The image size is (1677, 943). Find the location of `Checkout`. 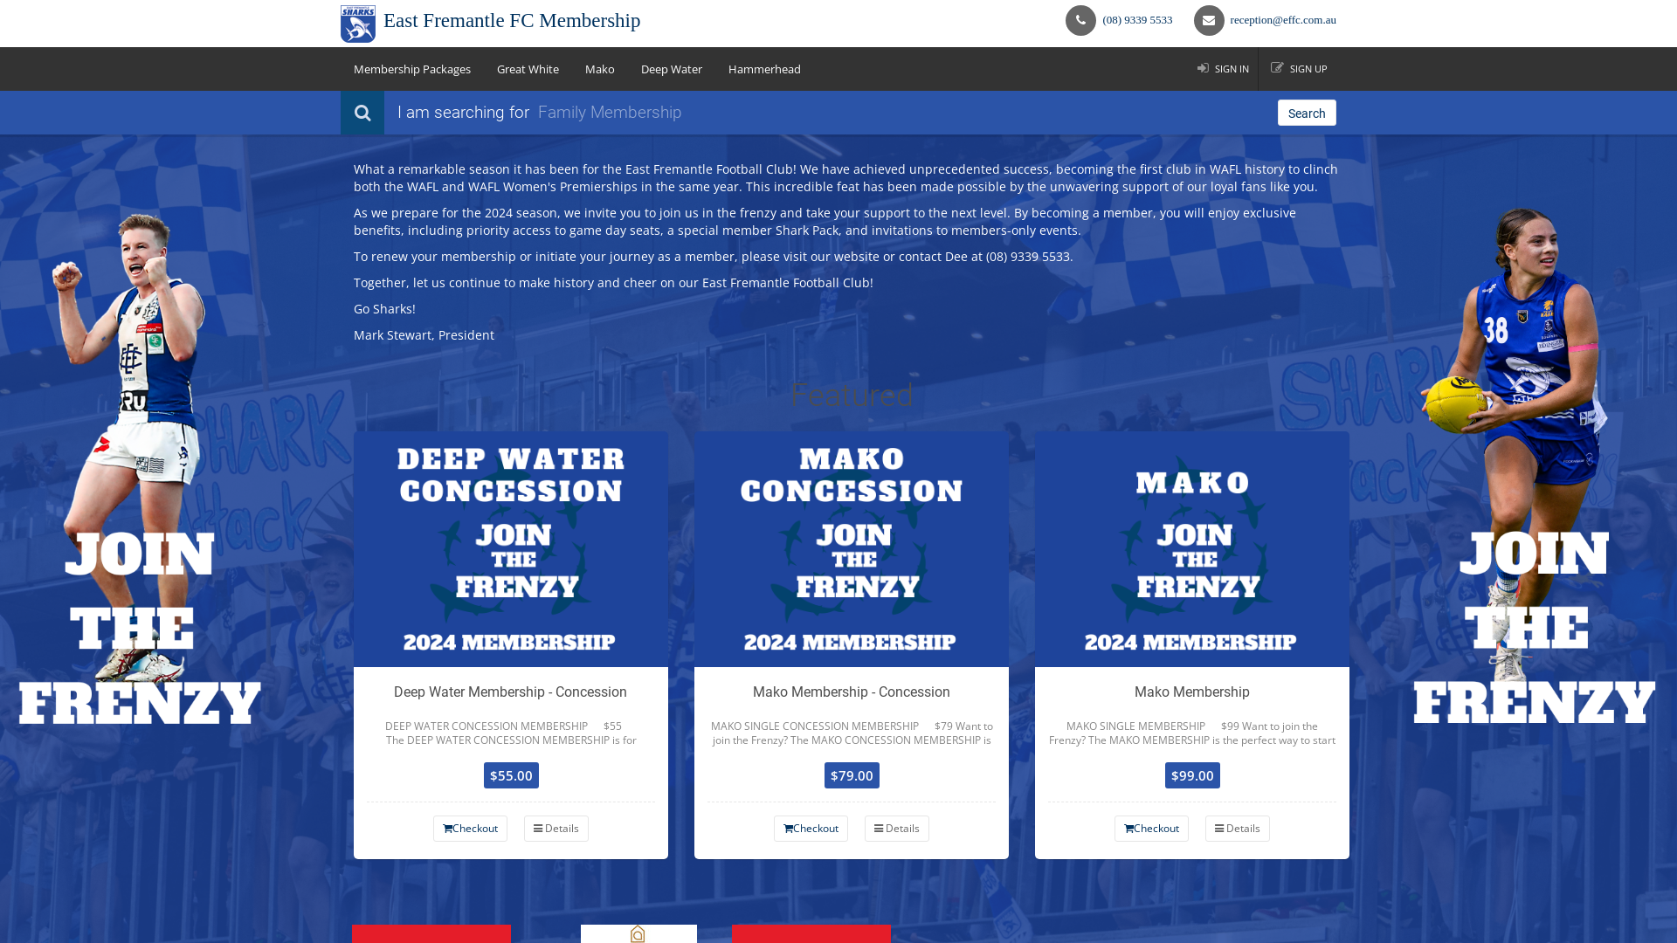

Checkout is located at coordinates (1151, 829).